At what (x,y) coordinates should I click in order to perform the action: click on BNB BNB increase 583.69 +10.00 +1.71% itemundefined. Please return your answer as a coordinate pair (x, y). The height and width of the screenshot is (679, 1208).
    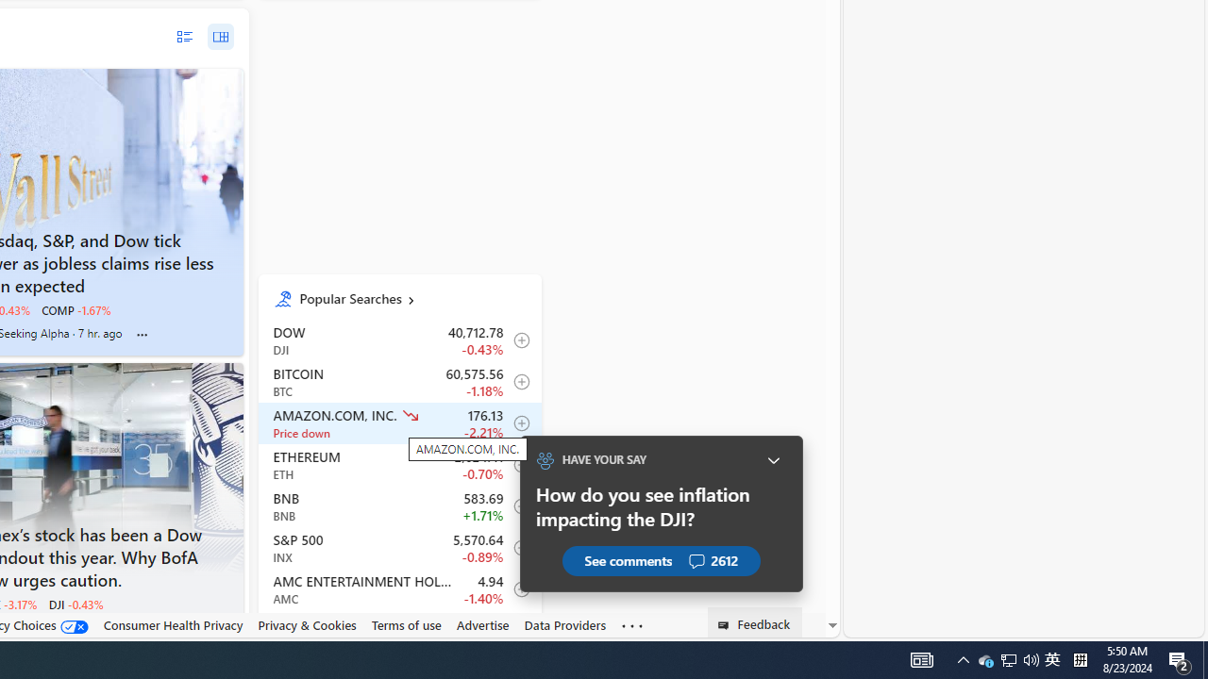
    Looking at the image, I should click on (398, 505).